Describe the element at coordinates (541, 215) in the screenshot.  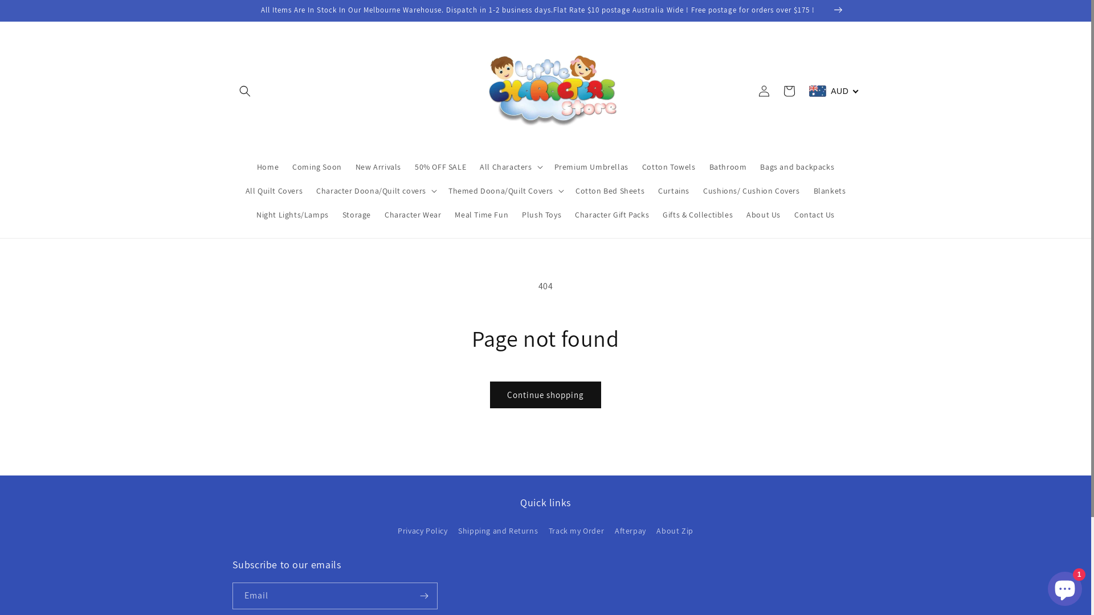
I see `Plush Toys` at that location.